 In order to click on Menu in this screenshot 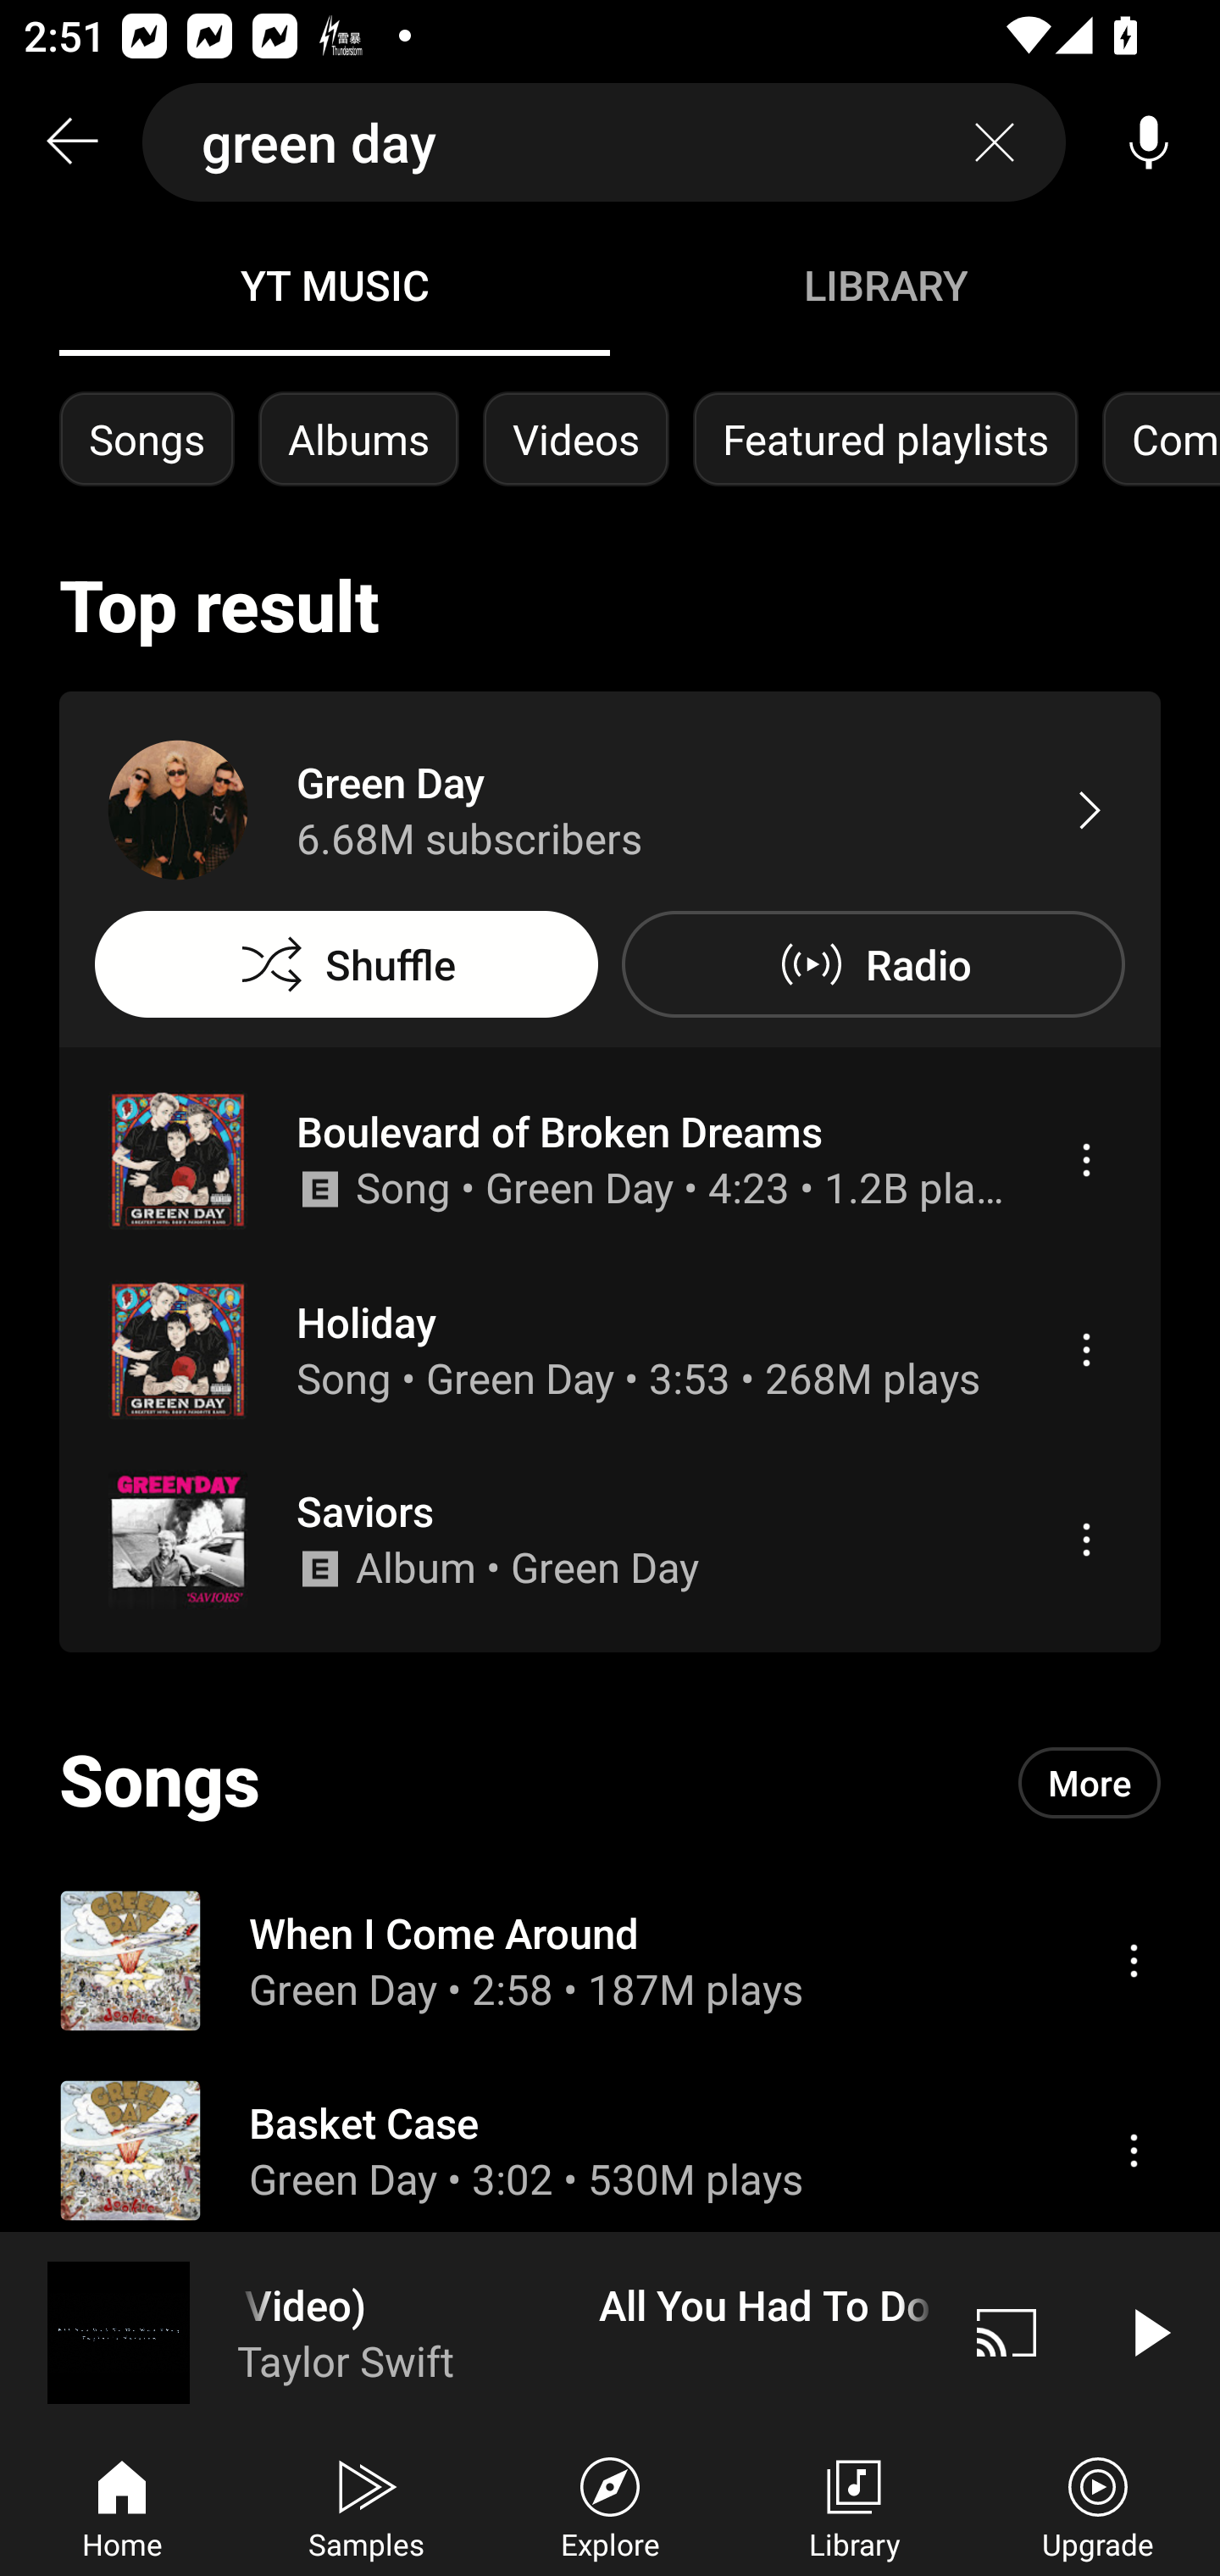, I will do `click(1086, 1159)`.